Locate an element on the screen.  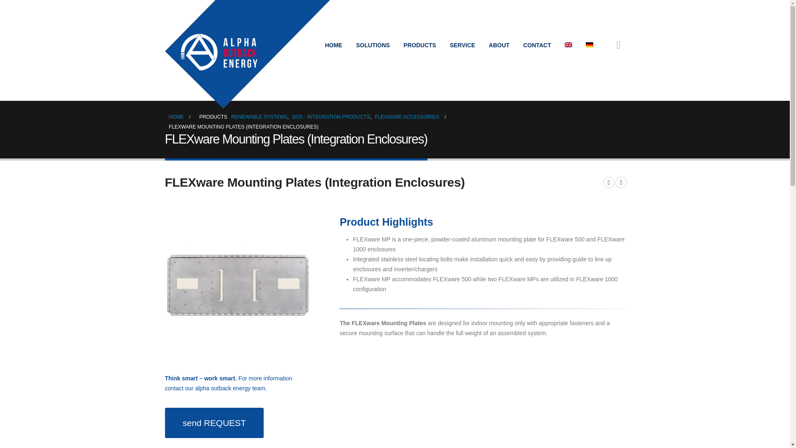
Renewable Request is located at coordinates (214, 423).